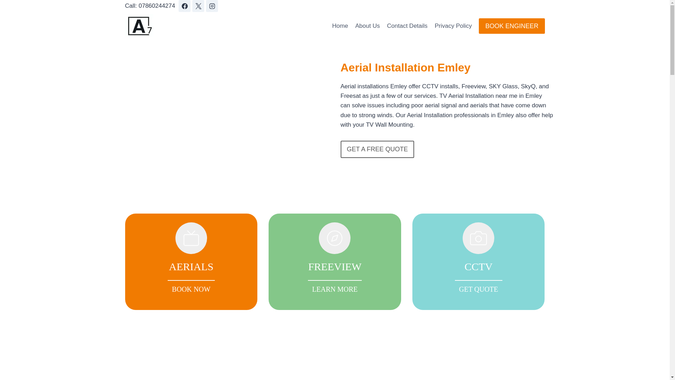  I want to click on Privacy Policy, so click(407, 26).